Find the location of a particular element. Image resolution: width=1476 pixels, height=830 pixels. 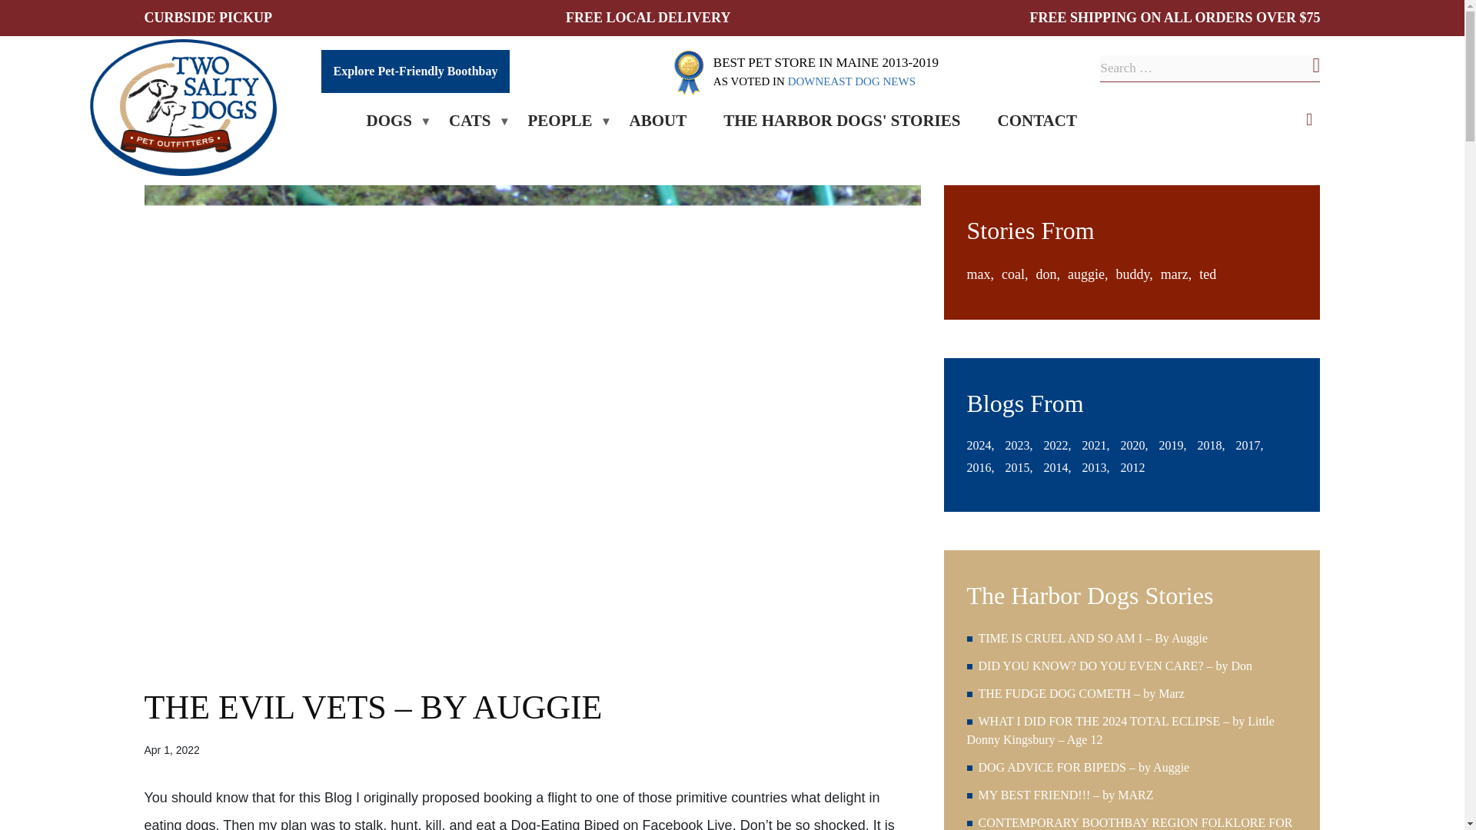

CATS is located at coordinates (470, 121).